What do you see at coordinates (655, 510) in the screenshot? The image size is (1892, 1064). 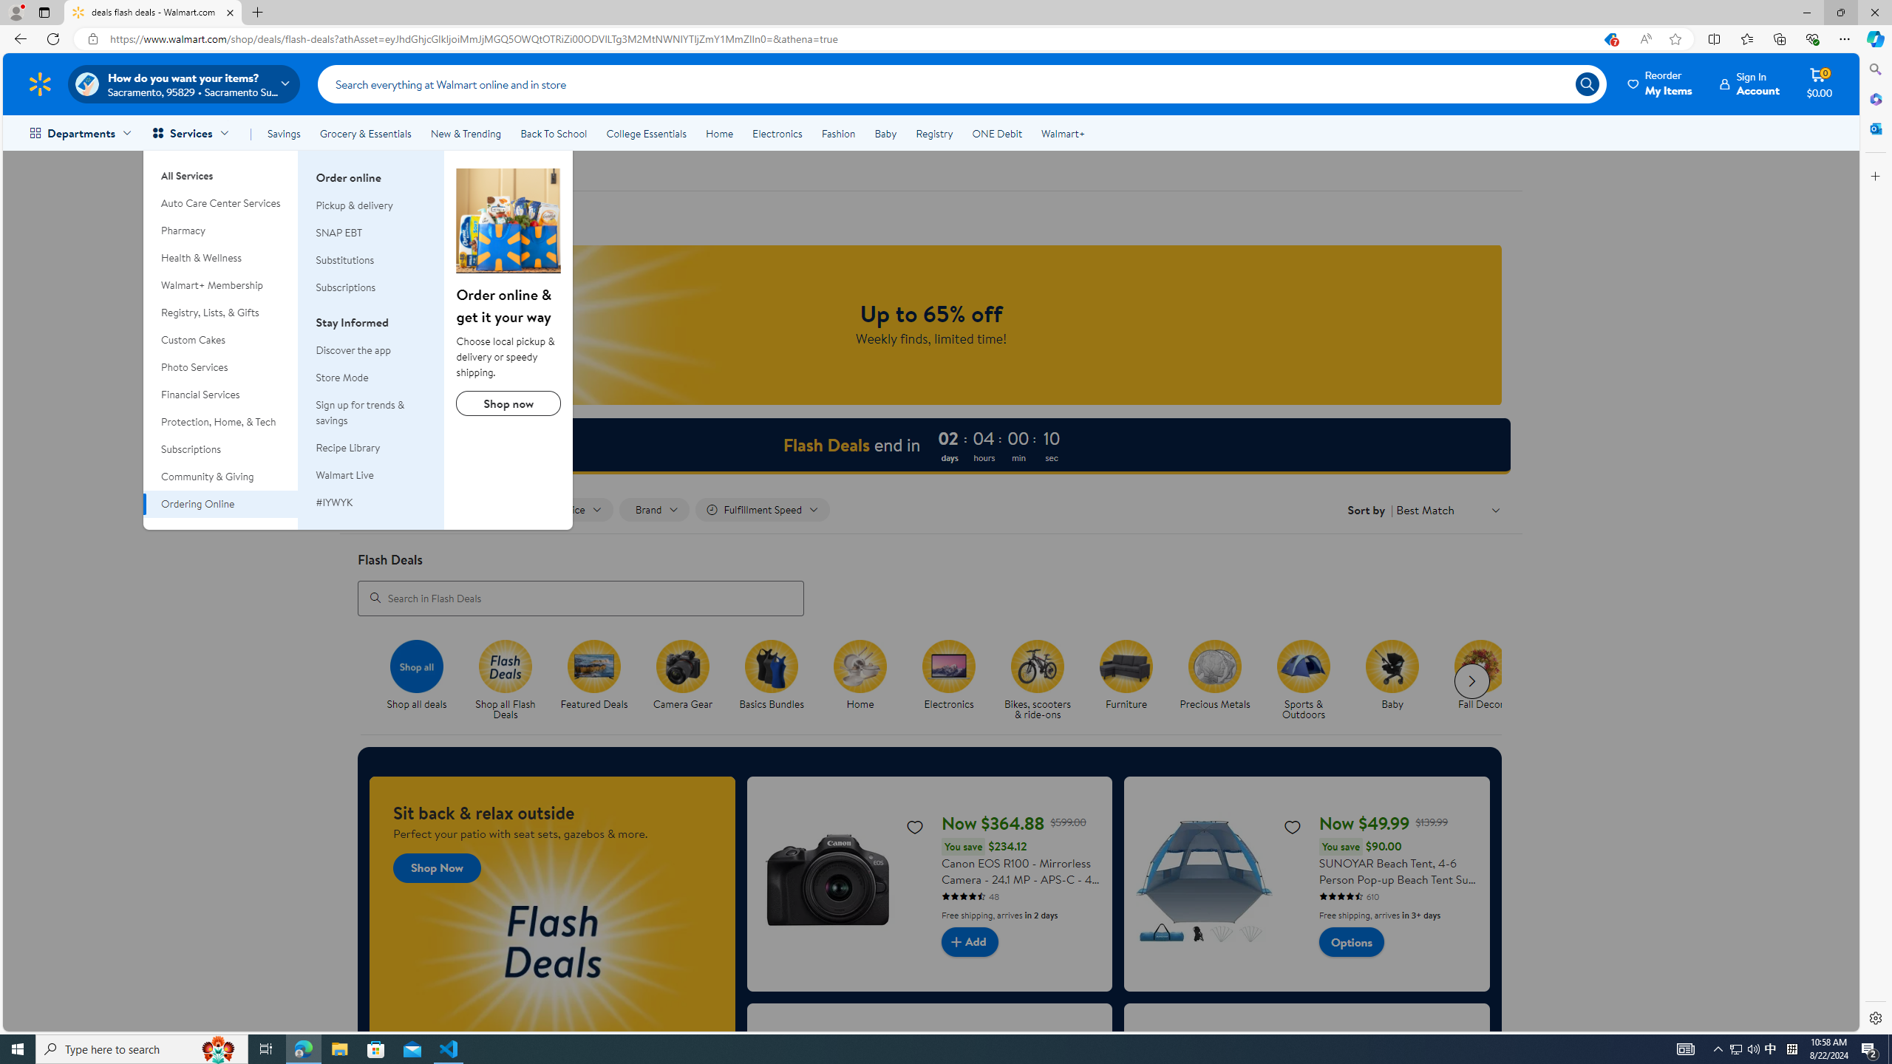 I see `Filter by Brand not applied, activate to change` at bounding box center [655, 510].